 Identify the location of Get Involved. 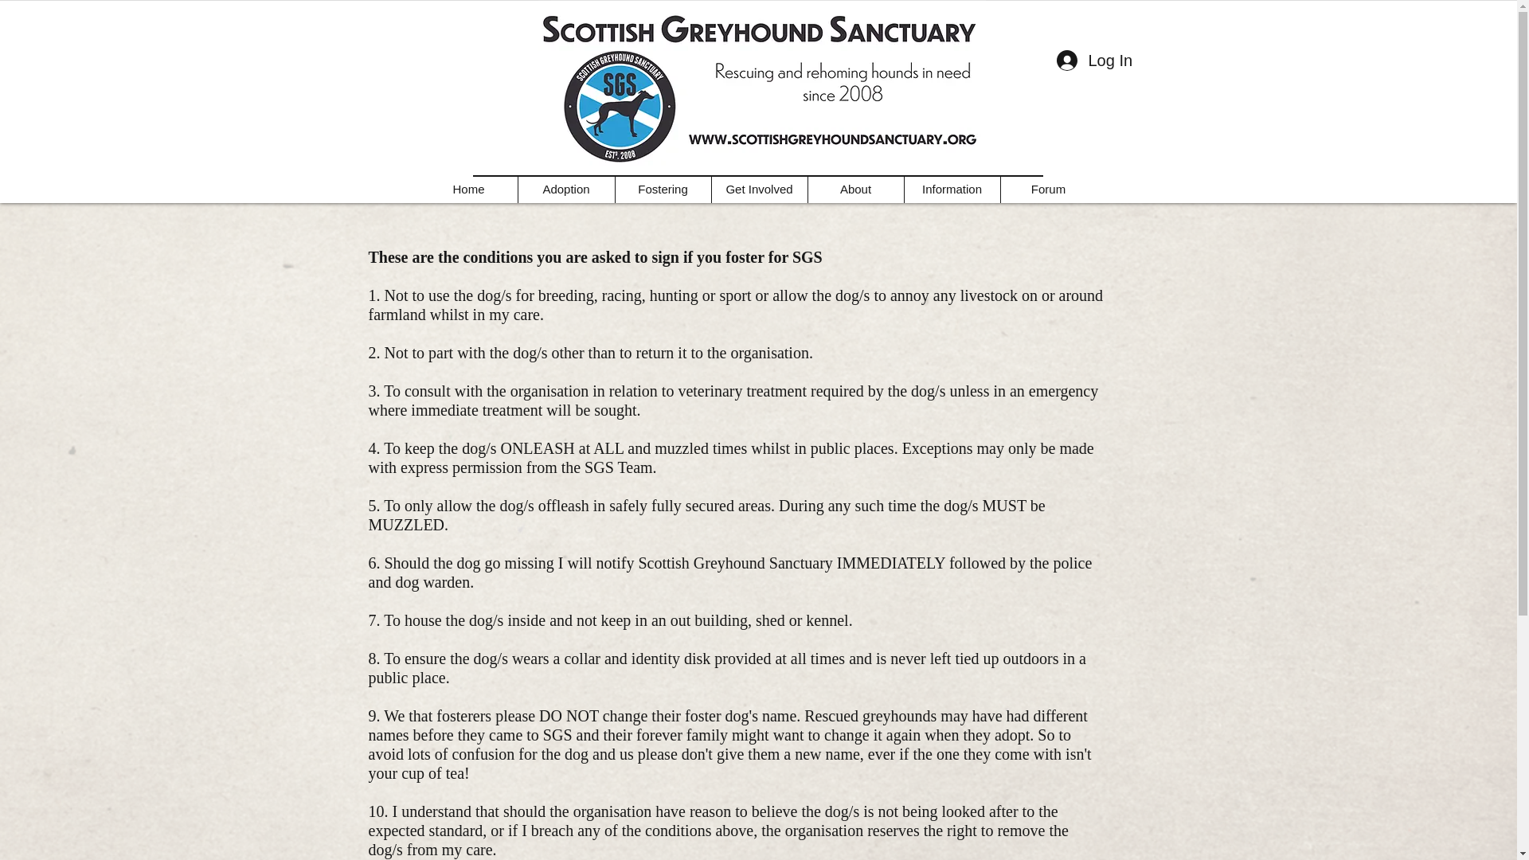
(760, 189).